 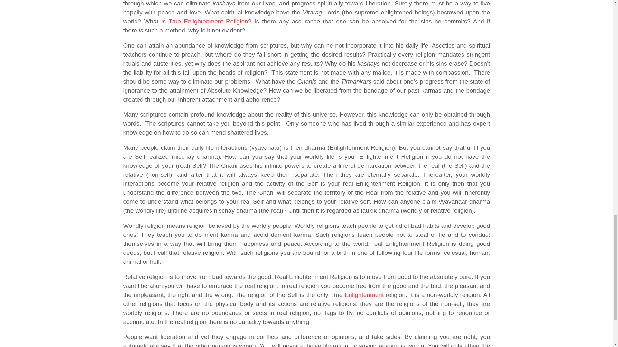 I want to click on True Enlightenment, so click(x=209, y=21).